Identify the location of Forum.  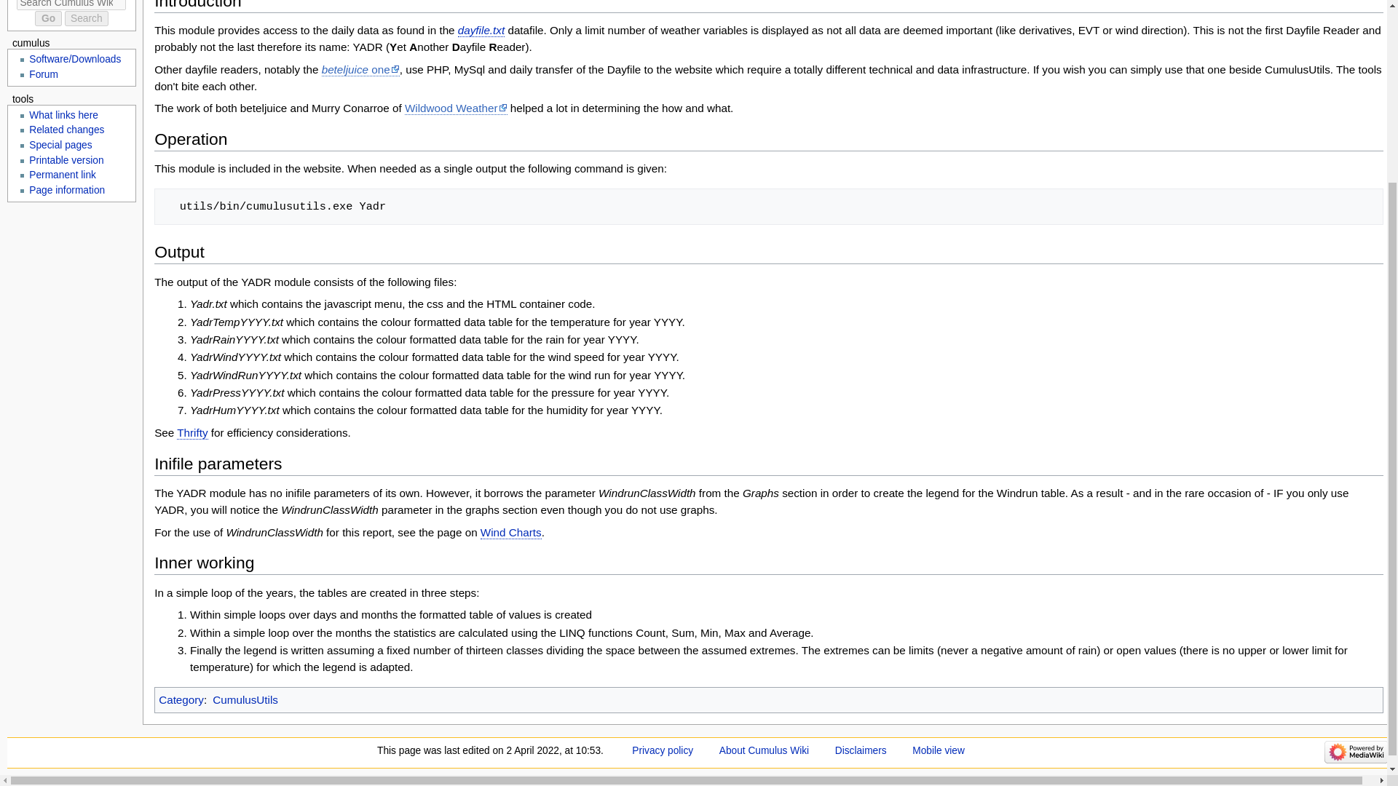
(44, 74).